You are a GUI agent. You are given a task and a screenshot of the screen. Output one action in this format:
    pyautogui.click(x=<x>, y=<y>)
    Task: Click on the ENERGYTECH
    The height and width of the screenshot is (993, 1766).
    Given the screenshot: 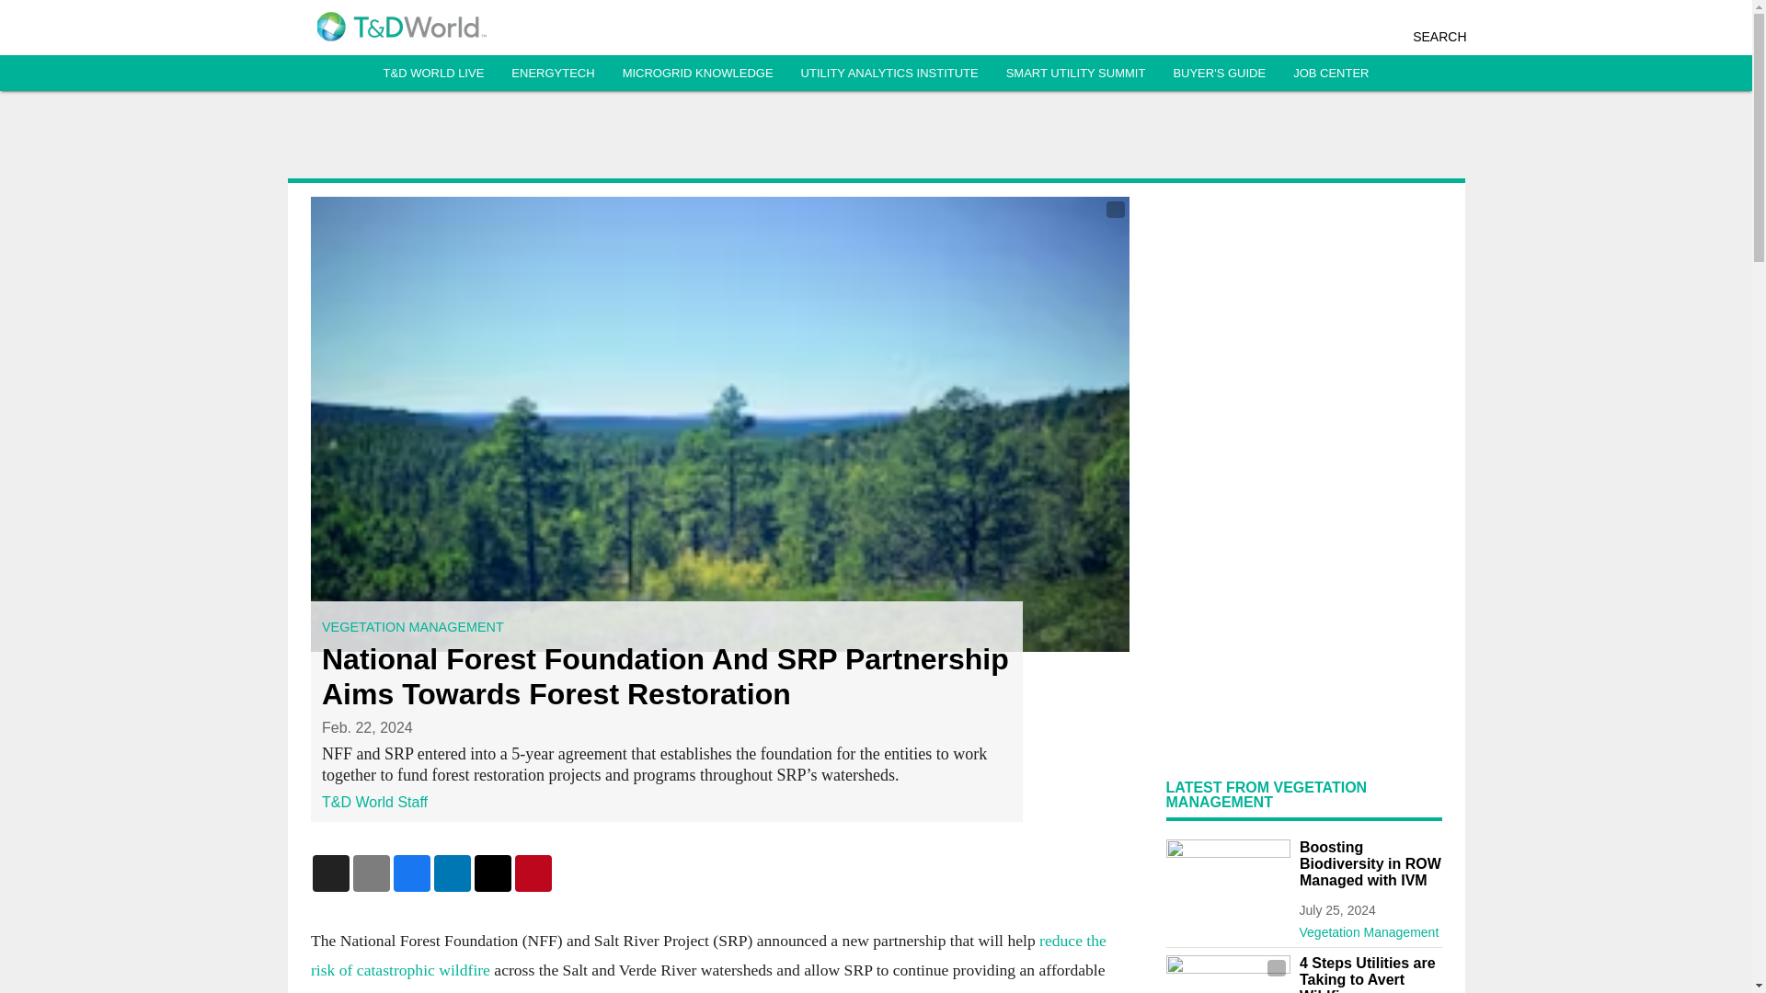 What is the action you would take?
    pyautogui.click(x=552, y=74)
    